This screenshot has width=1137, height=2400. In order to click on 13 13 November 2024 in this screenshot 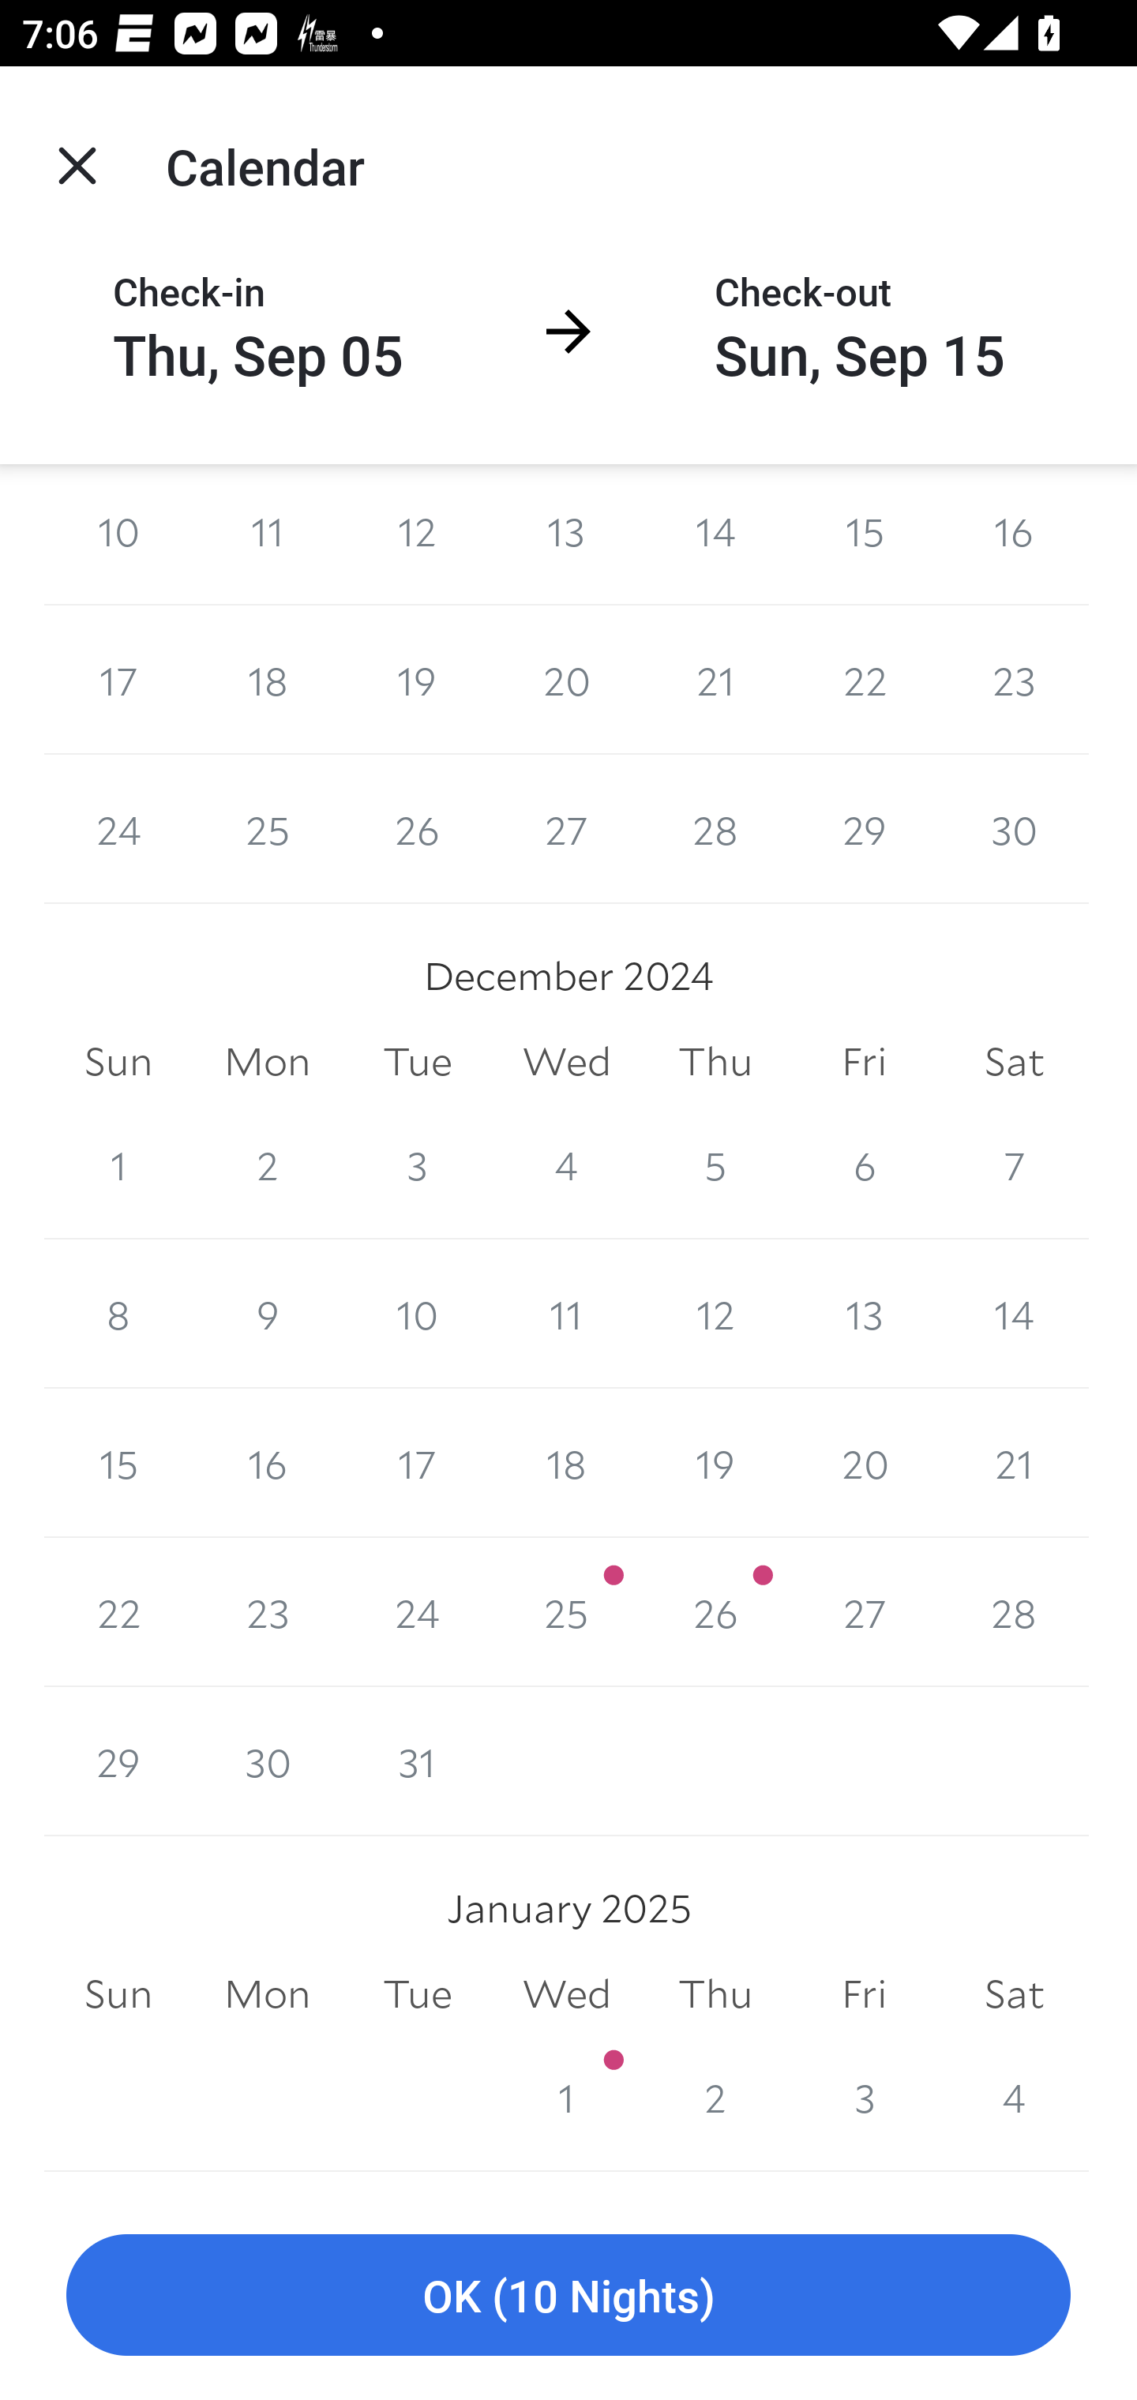, I will do `click(567, 534)`.